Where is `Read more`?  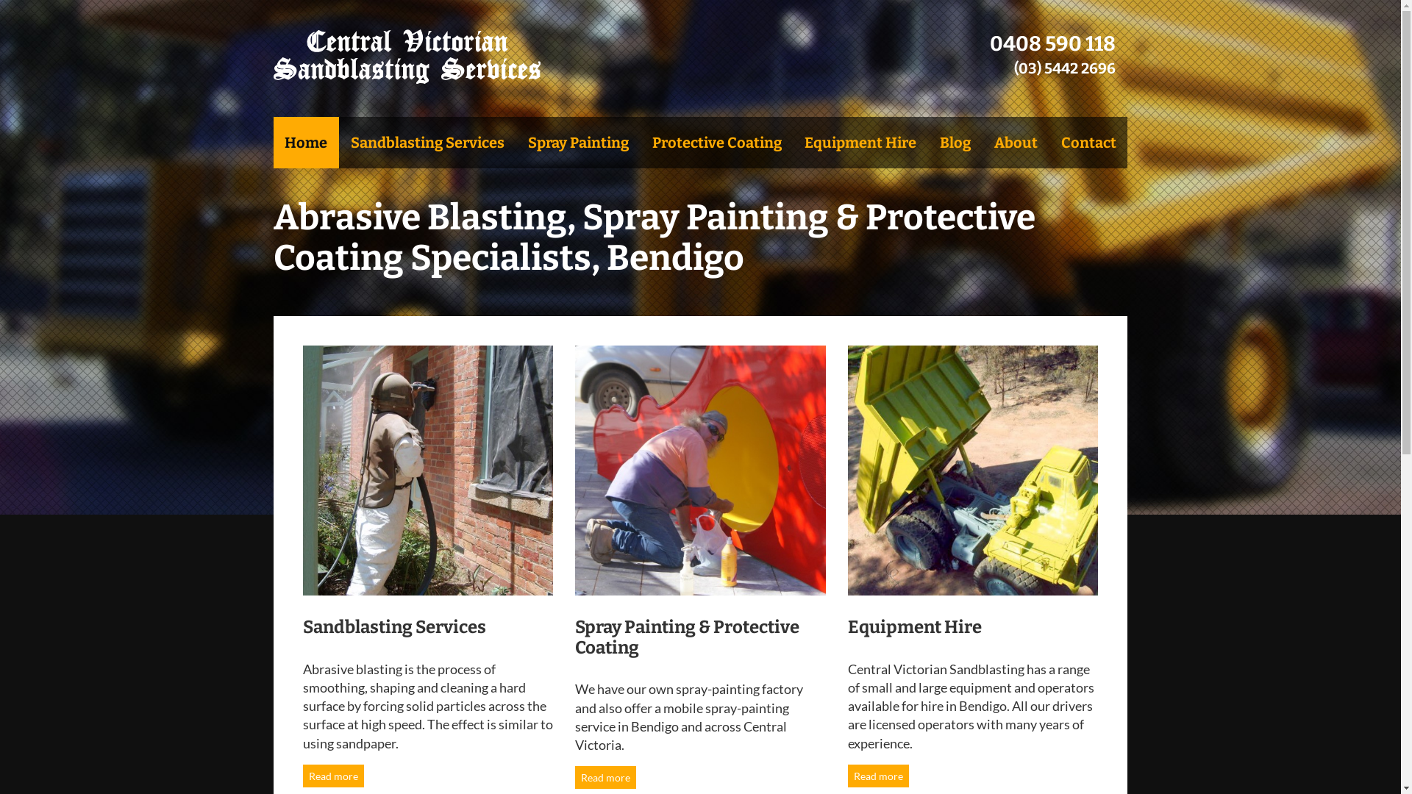 Read more is located at coordinates (878, 776).